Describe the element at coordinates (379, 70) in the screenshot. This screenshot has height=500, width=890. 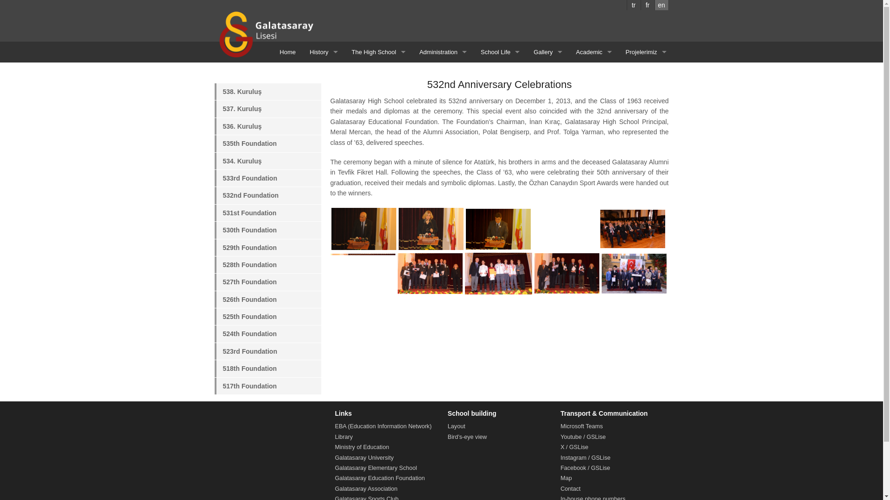
I see `Law` at that location.